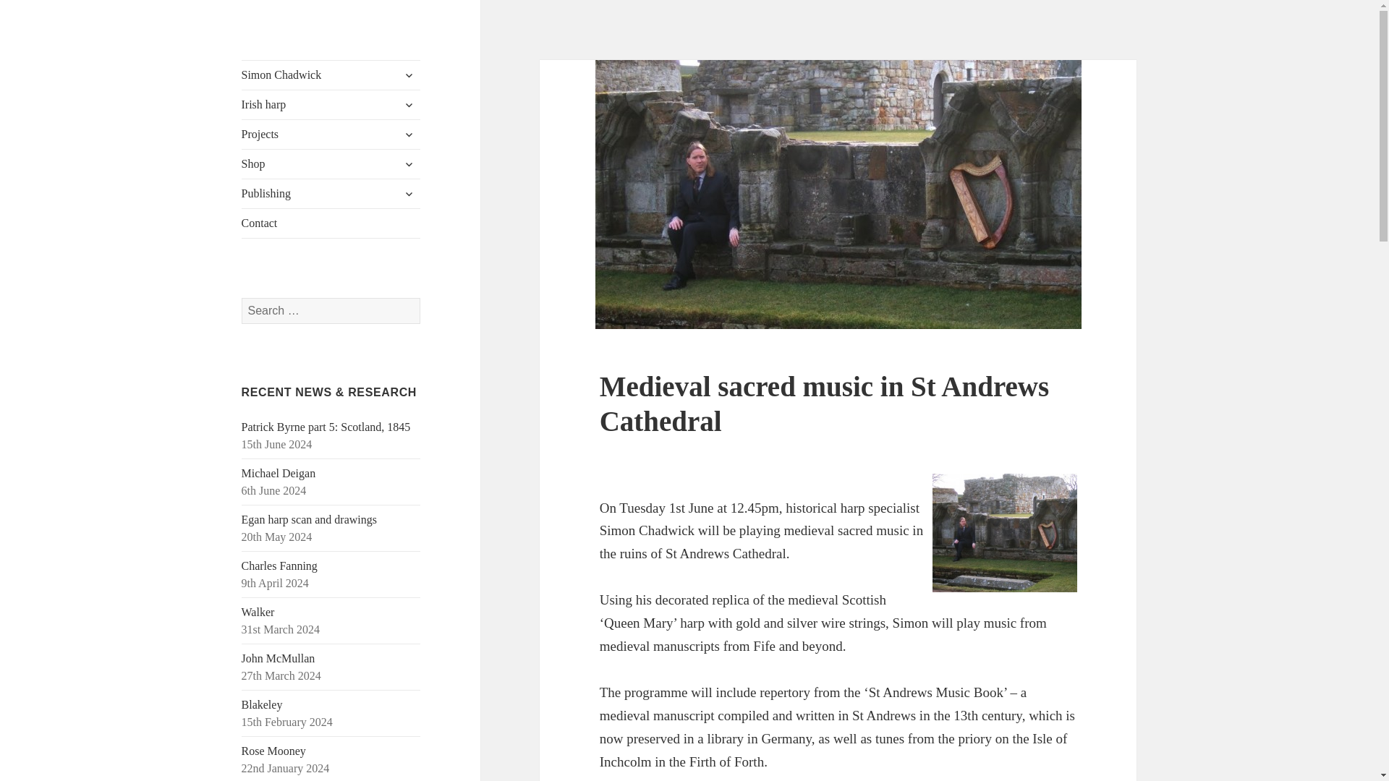 The image size is (1389, 781). I want to click on Egan harp scan and drawings, so click(310, 519).